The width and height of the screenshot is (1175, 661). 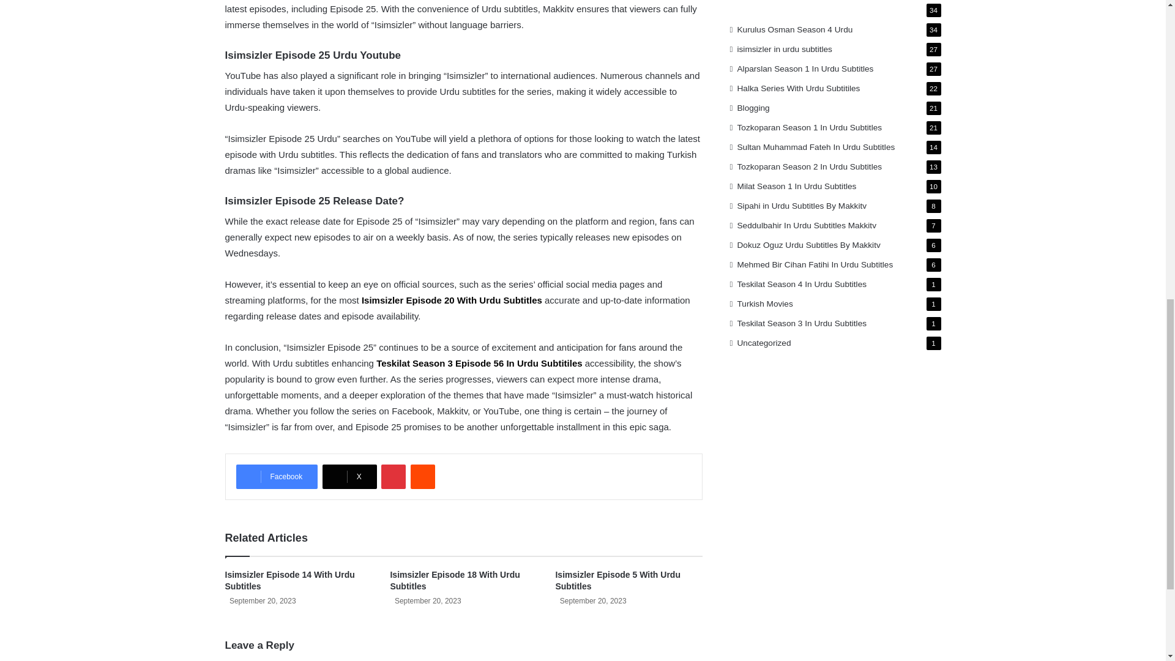 I want to click on X, so click(x=349, y=477).